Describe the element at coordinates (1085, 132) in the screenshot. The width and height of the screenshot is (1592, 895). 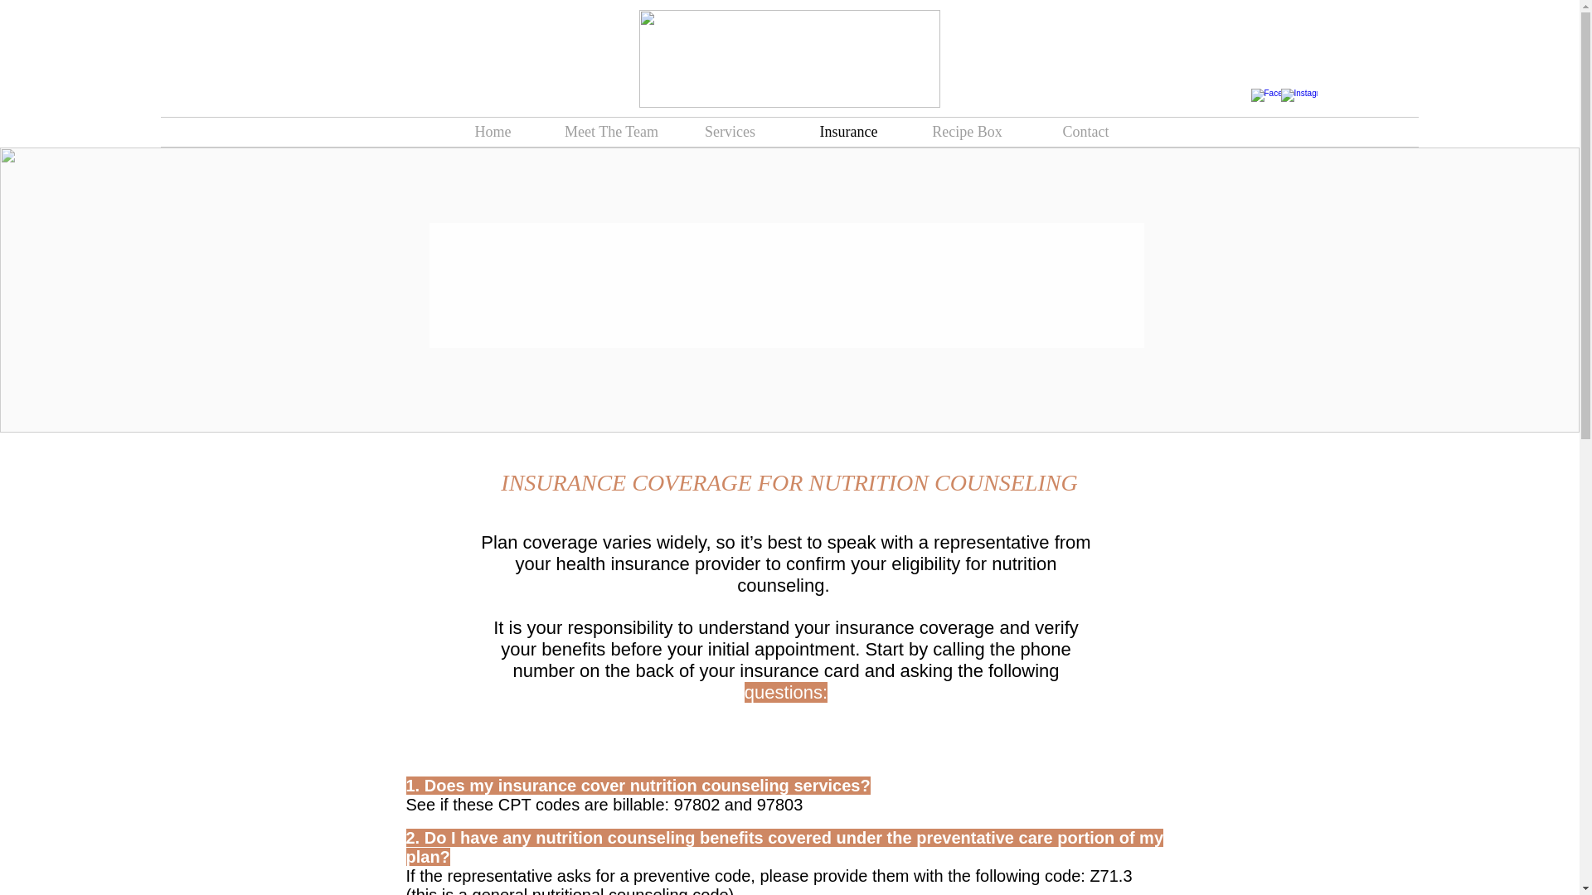
I see `Contact` at that location.